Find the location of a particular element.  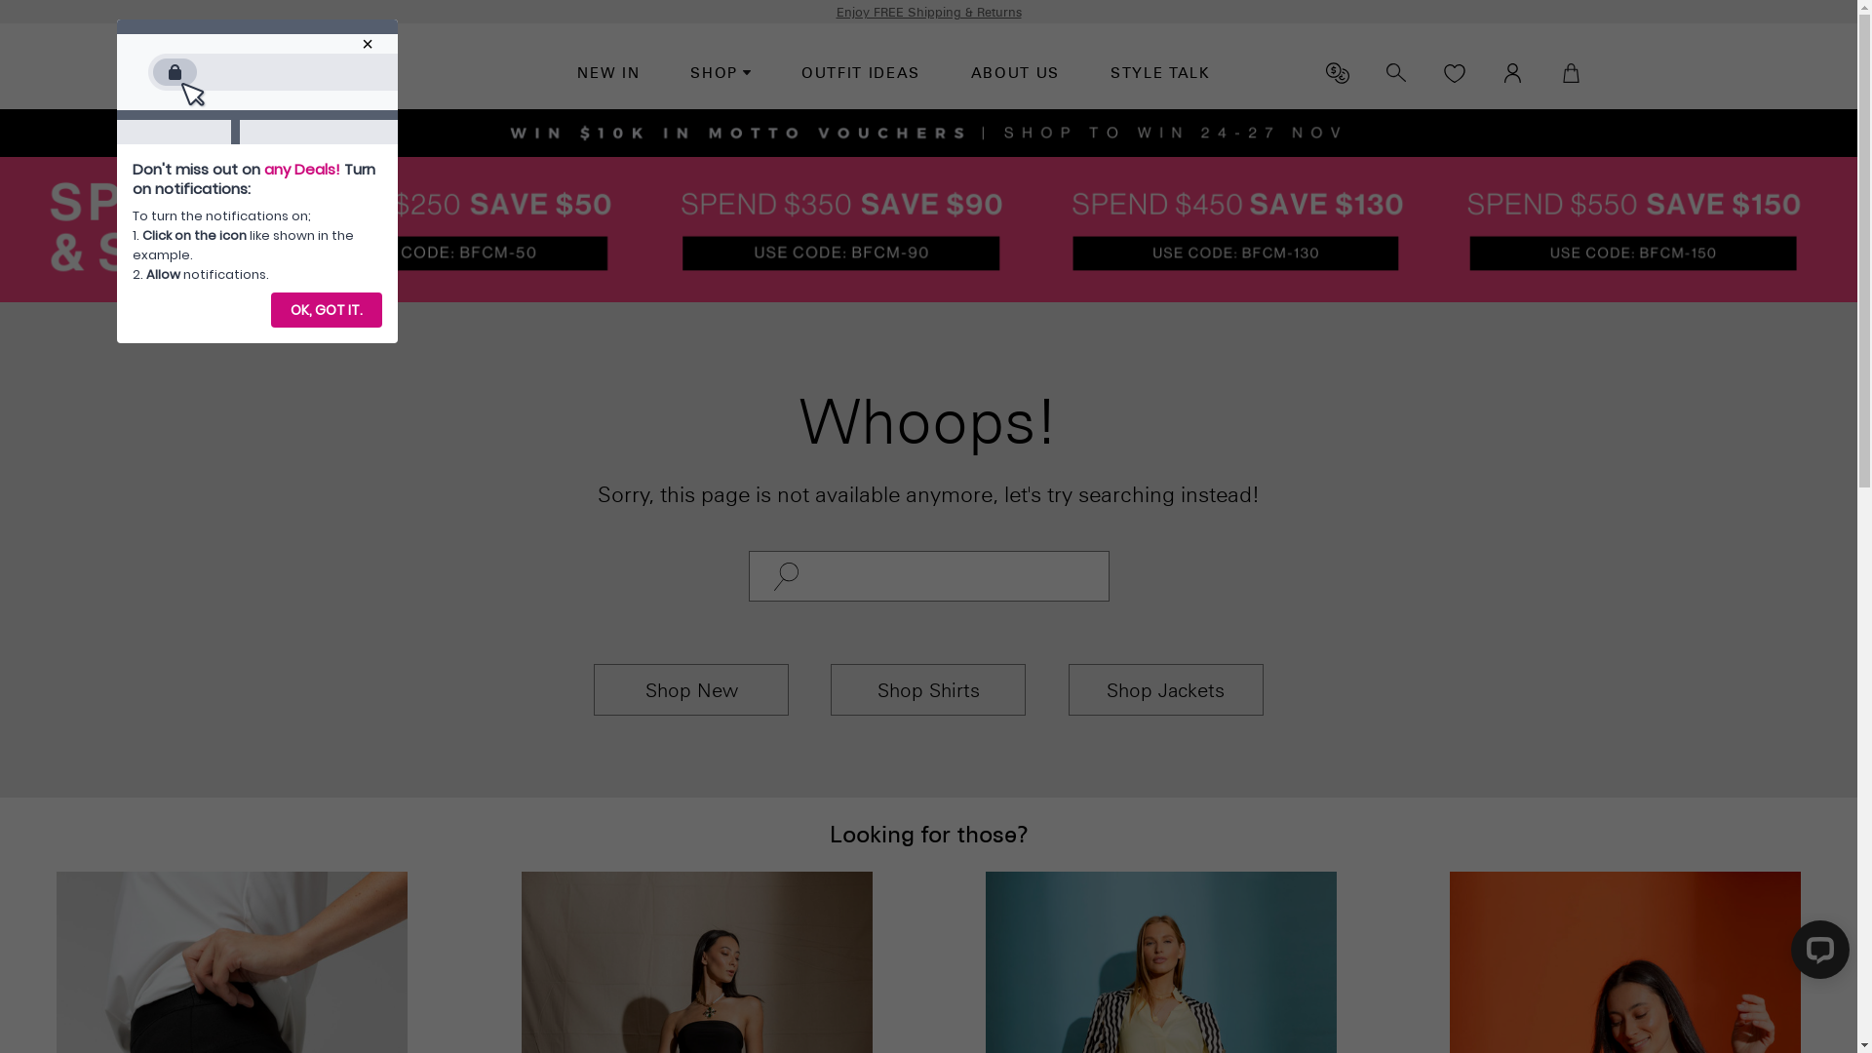

Enjoy FREE Shipping & Returns is located at coordinates (929, 12).